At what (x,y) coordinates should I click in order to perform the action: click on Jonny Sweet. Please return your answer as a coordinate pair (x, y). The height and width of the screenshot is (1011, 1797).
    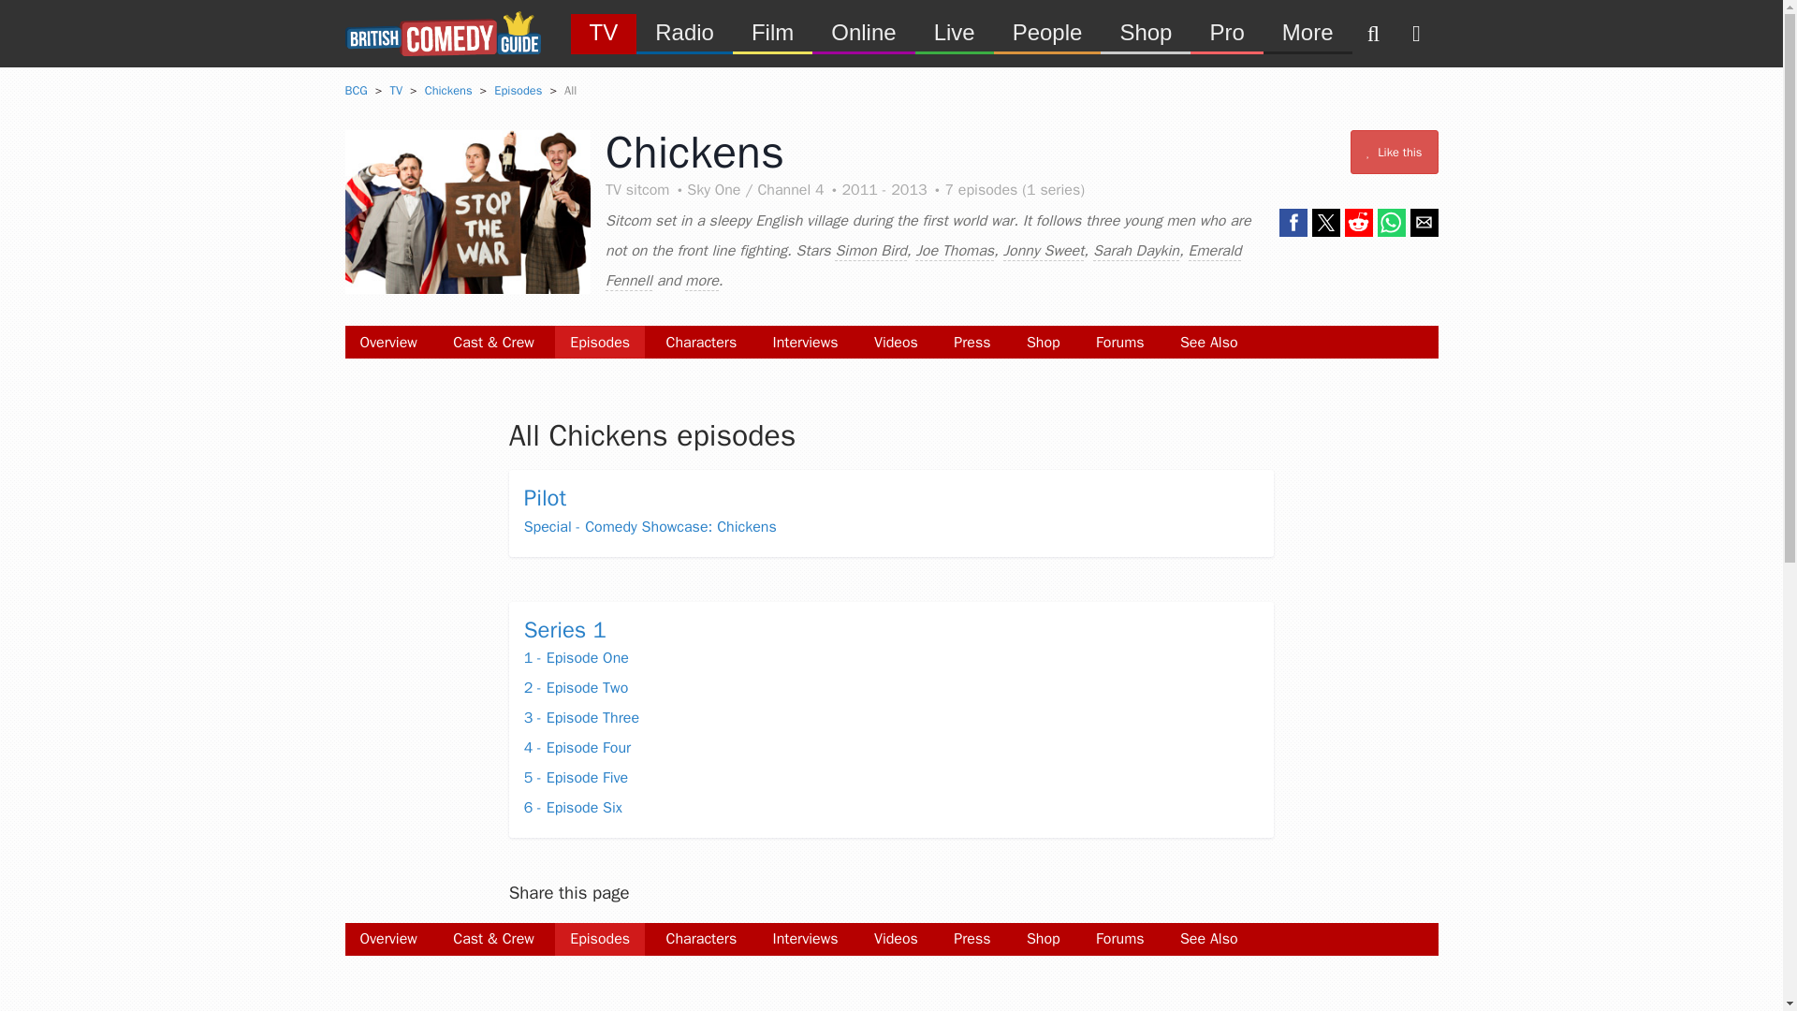
    Looking at the image, I should click on (1044, 251).